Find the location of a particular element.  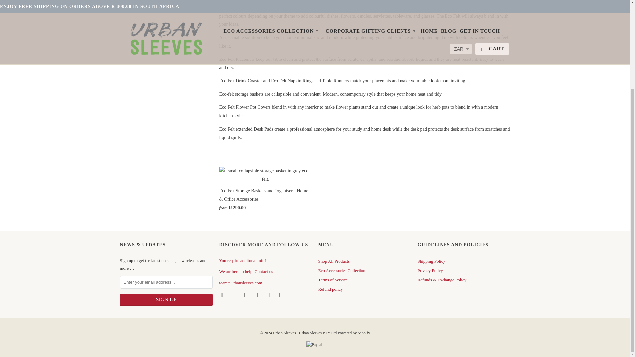

Urban Sleeves  on YouTube is located at coordinates (234, 294).